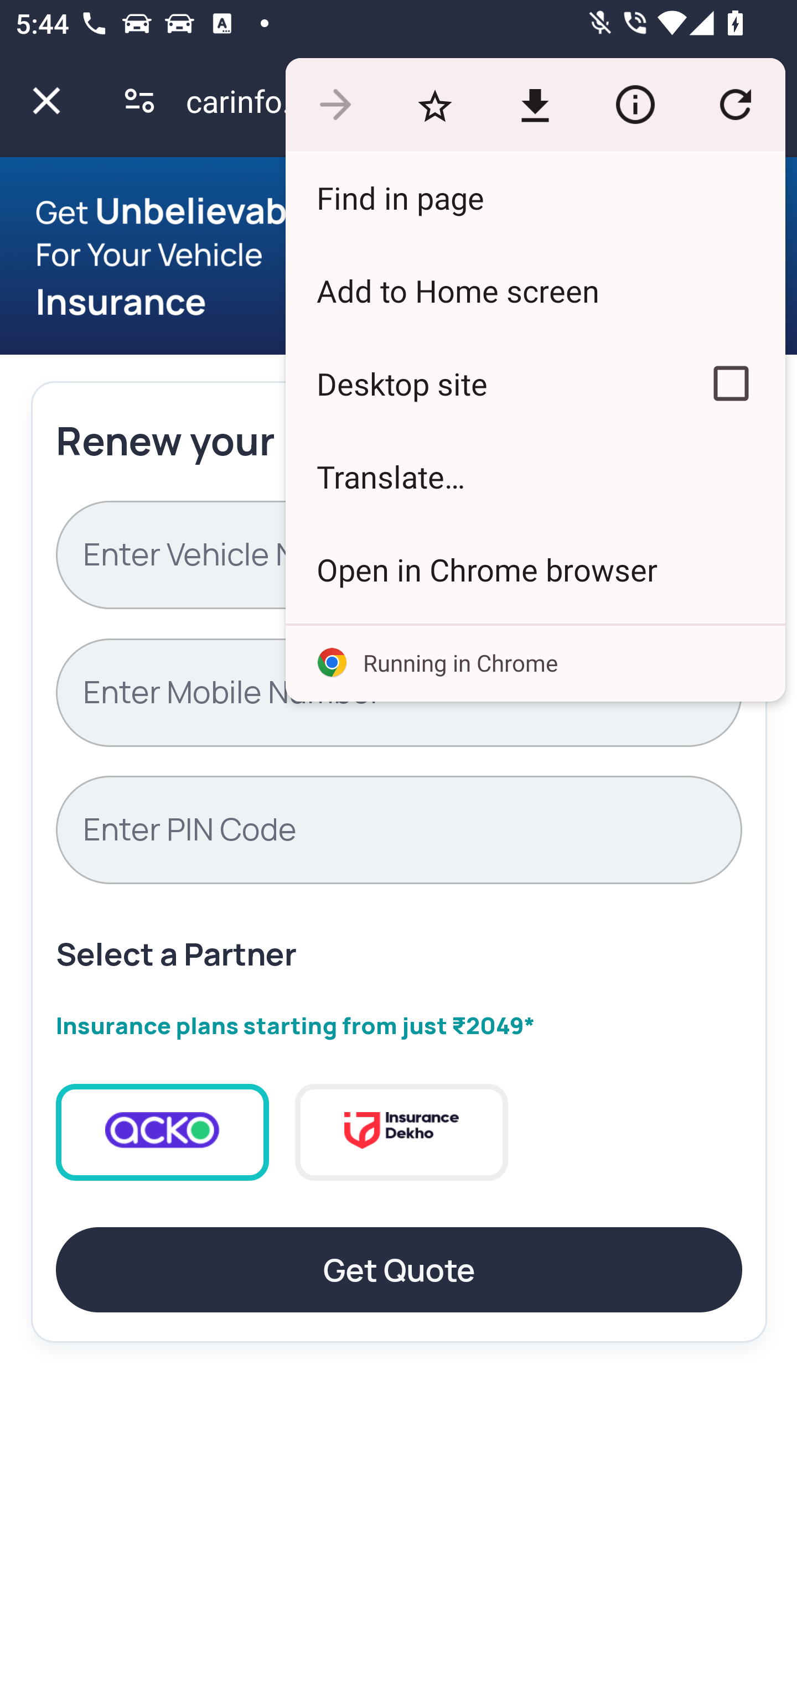  I want to click on Open in Chrome browser, so click(535, 569).